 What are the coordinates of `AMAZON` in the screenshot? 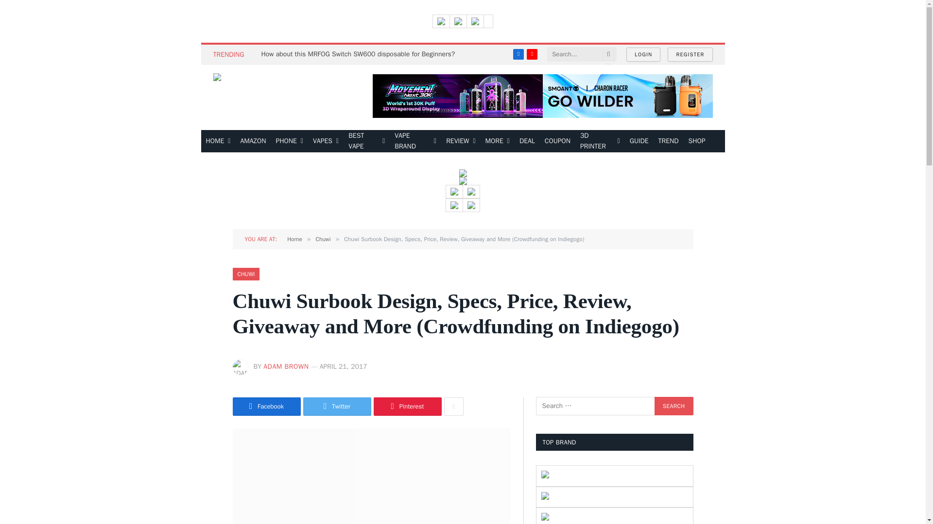 It's located at (253, 141).